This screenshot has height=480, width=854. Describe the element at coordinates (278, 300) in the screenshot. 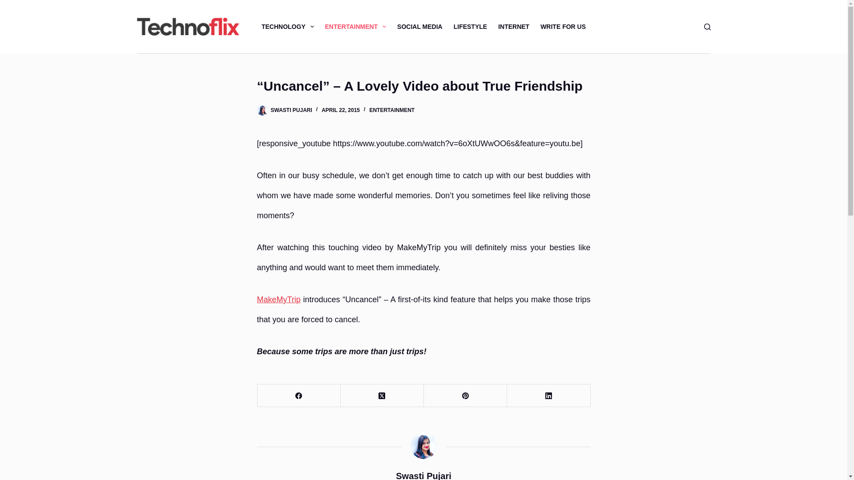

I see `MakeMyTrip` at that location.